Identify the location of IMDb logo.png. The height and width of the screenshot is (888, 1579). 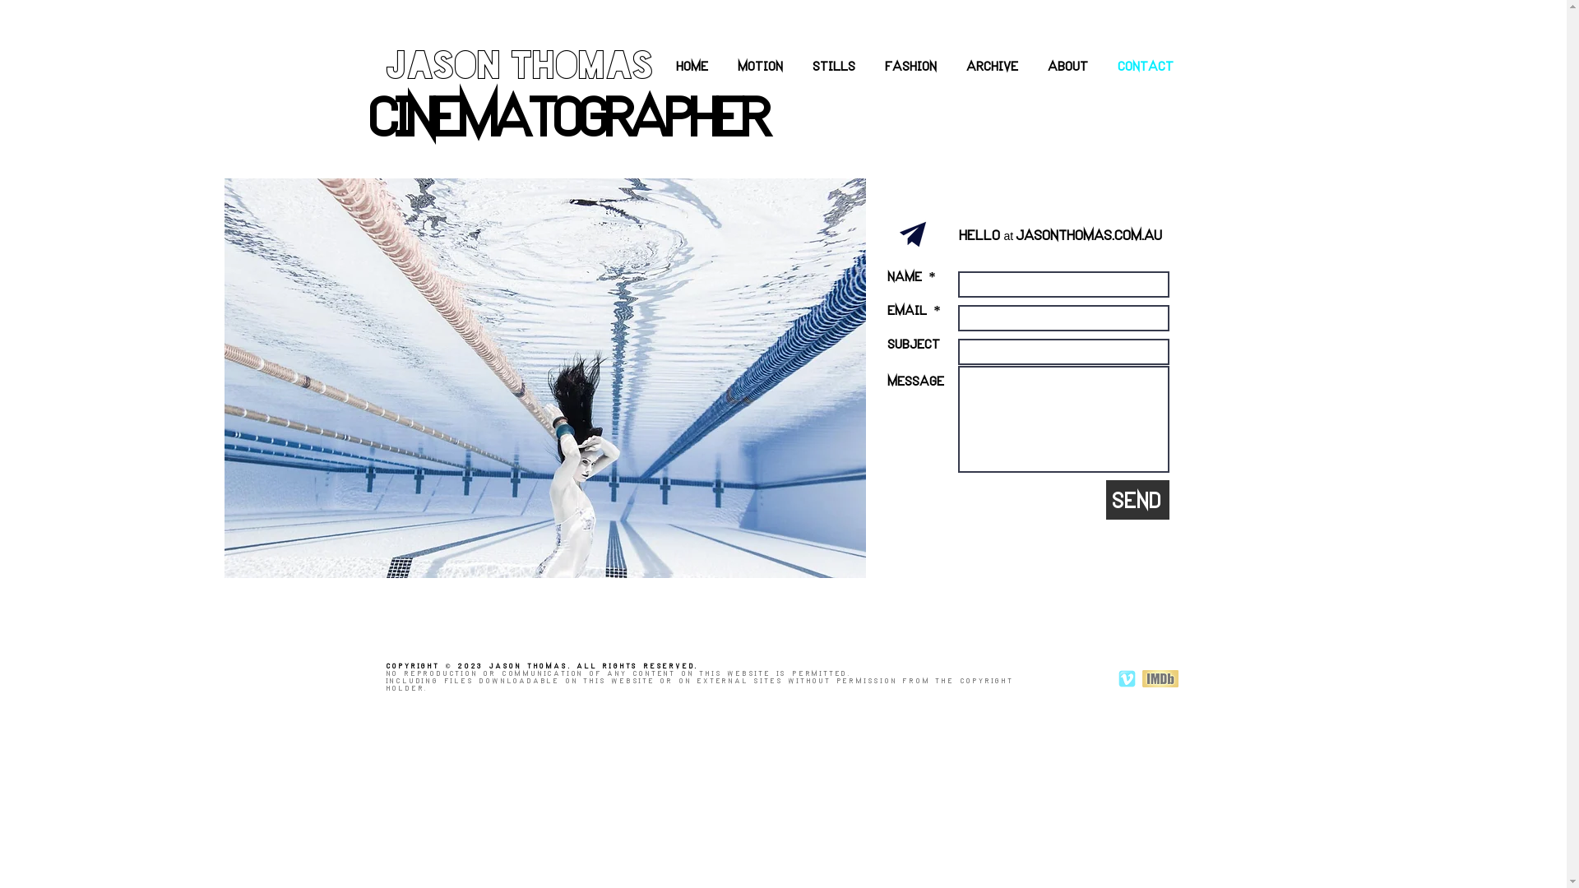
(1160, 679).